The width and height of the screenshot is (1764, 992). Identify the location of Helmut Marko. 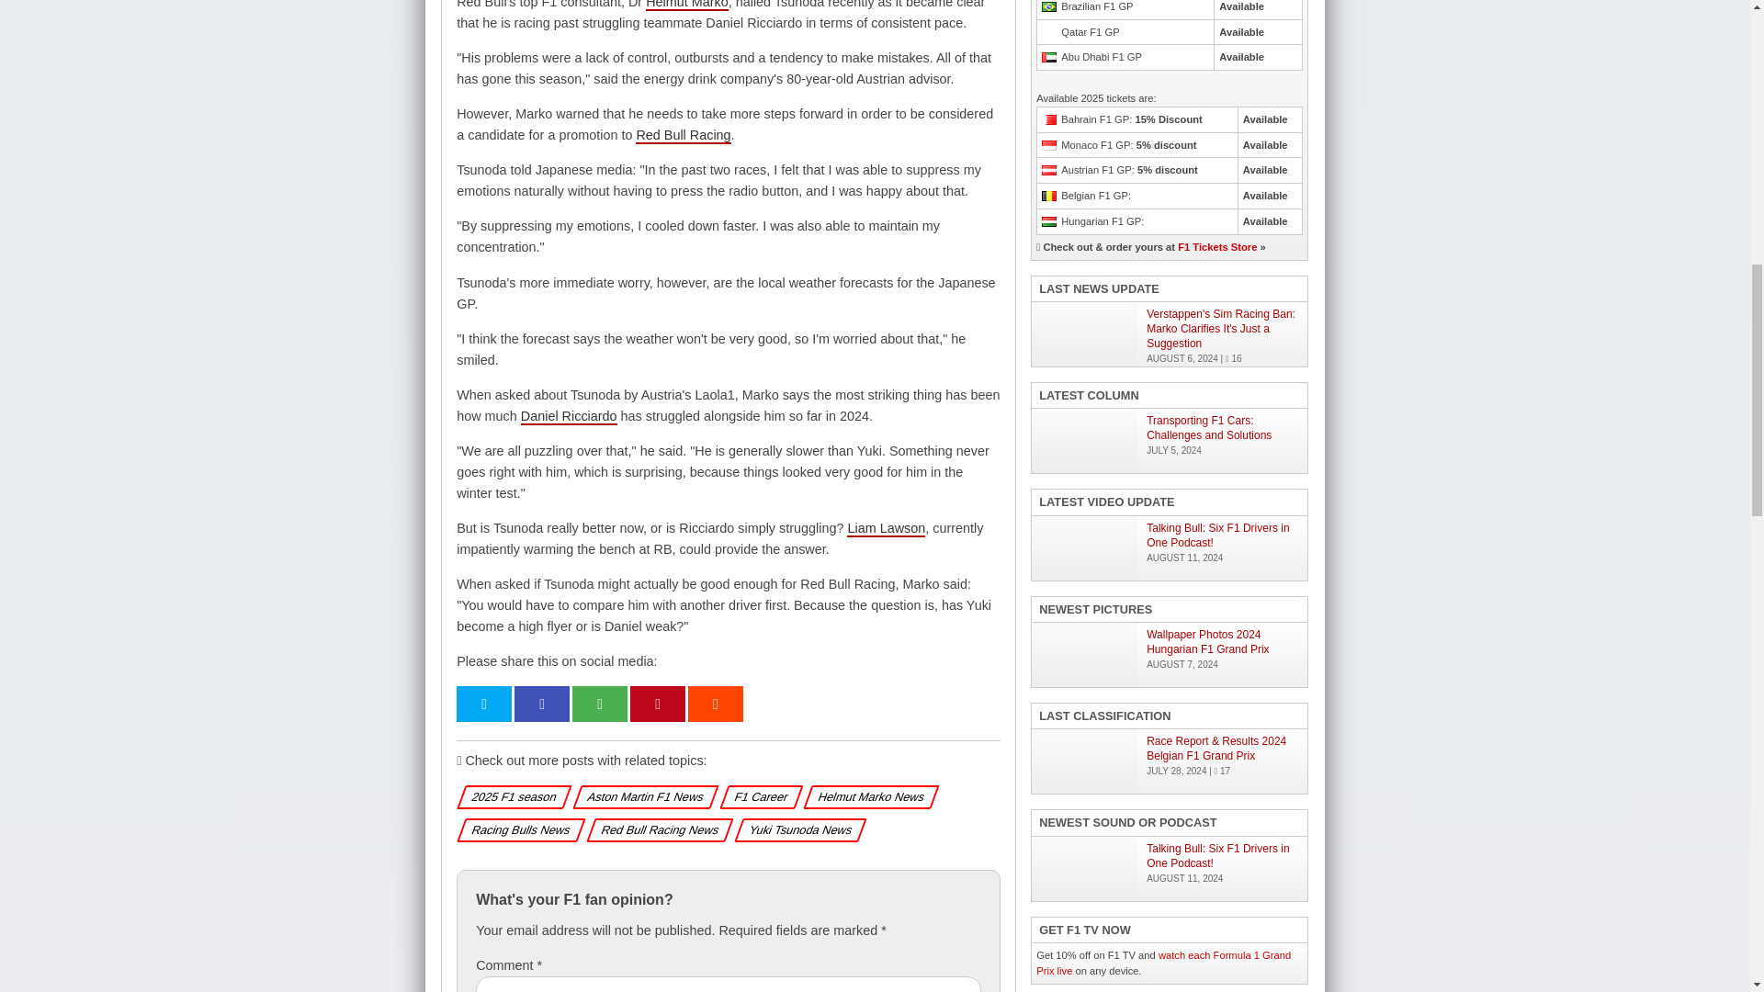
(686, 6).